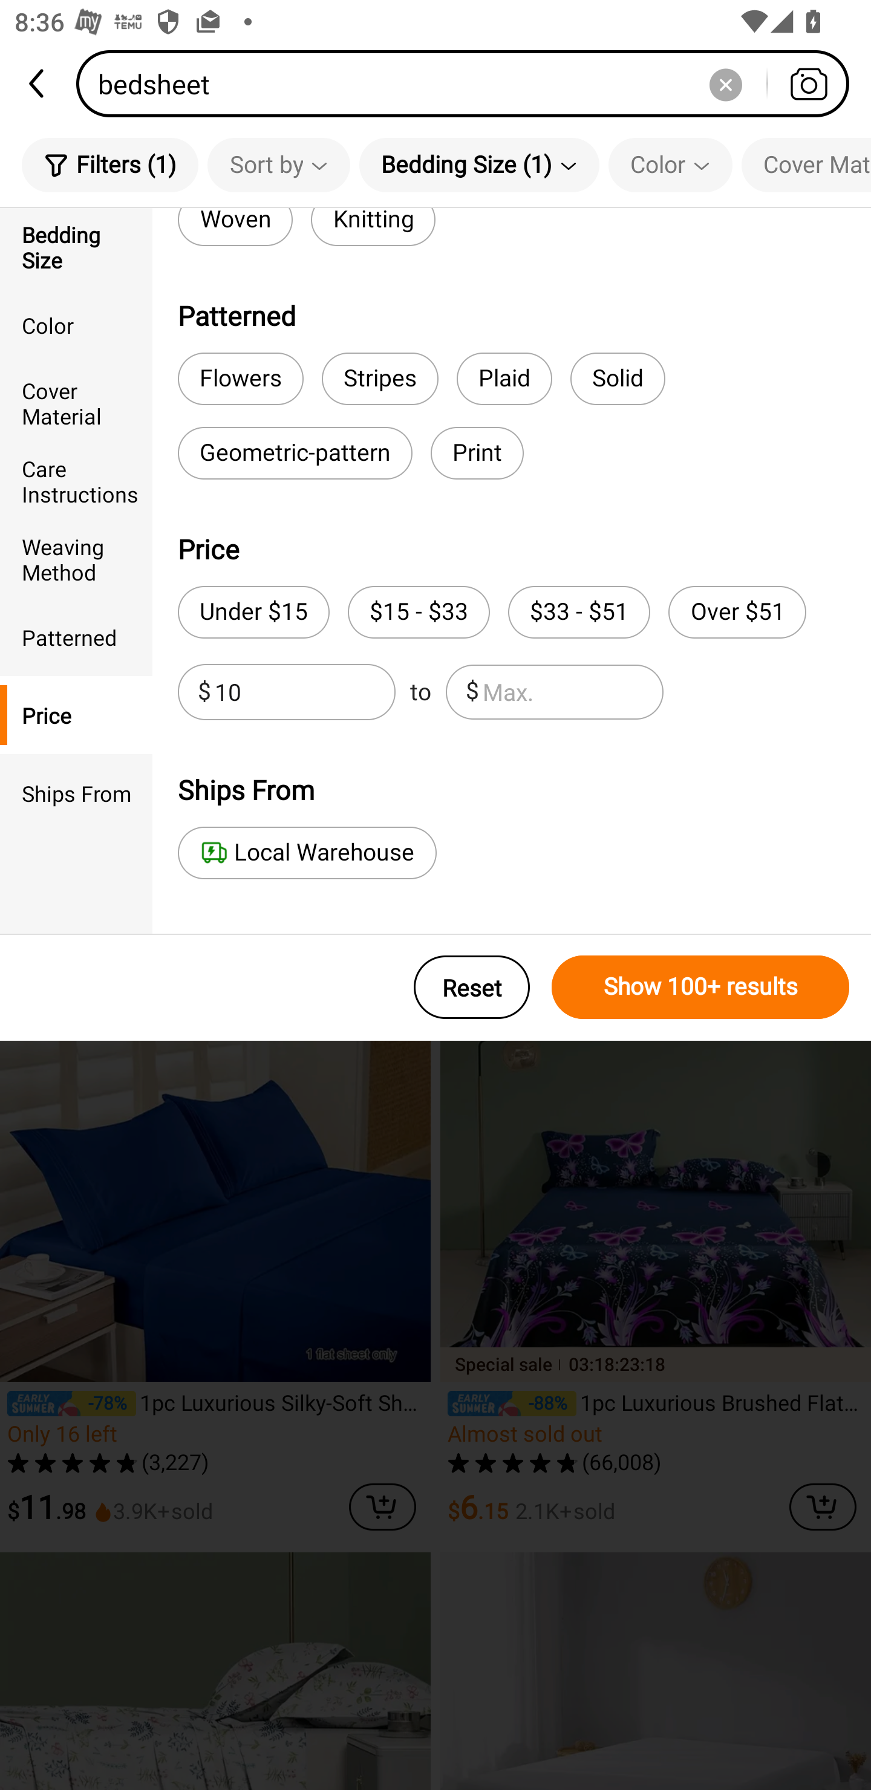 This screenshot has height=1790, width=871. What do you see at coordinates (38, 83) in the screenshot?
I see `back` at bounding box center [38, 83].